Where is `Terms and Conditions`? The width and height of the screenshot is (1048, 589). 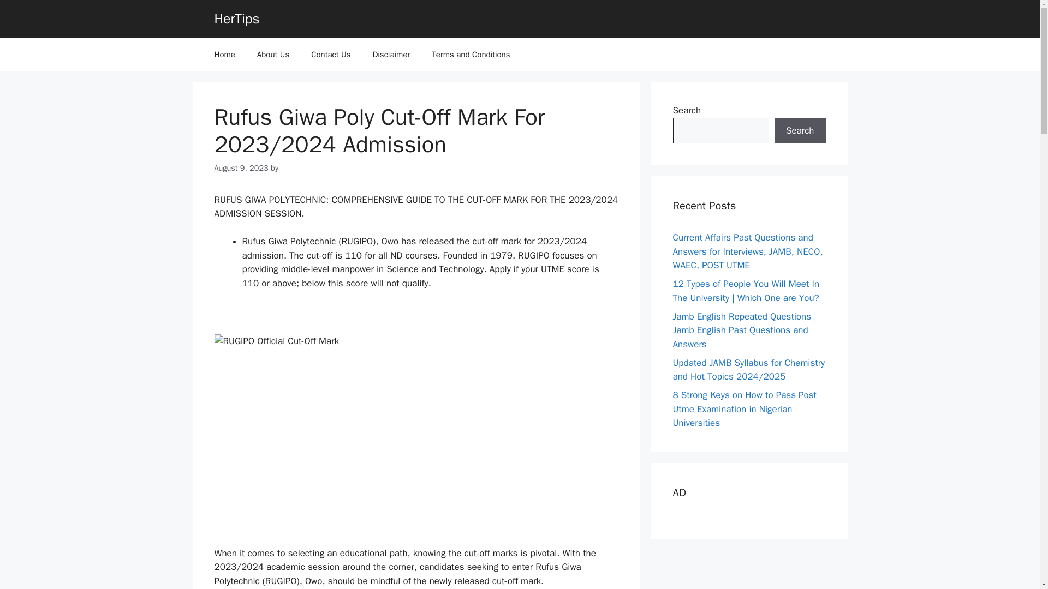
Terms and Conditions is located at coordinates (471, 55).